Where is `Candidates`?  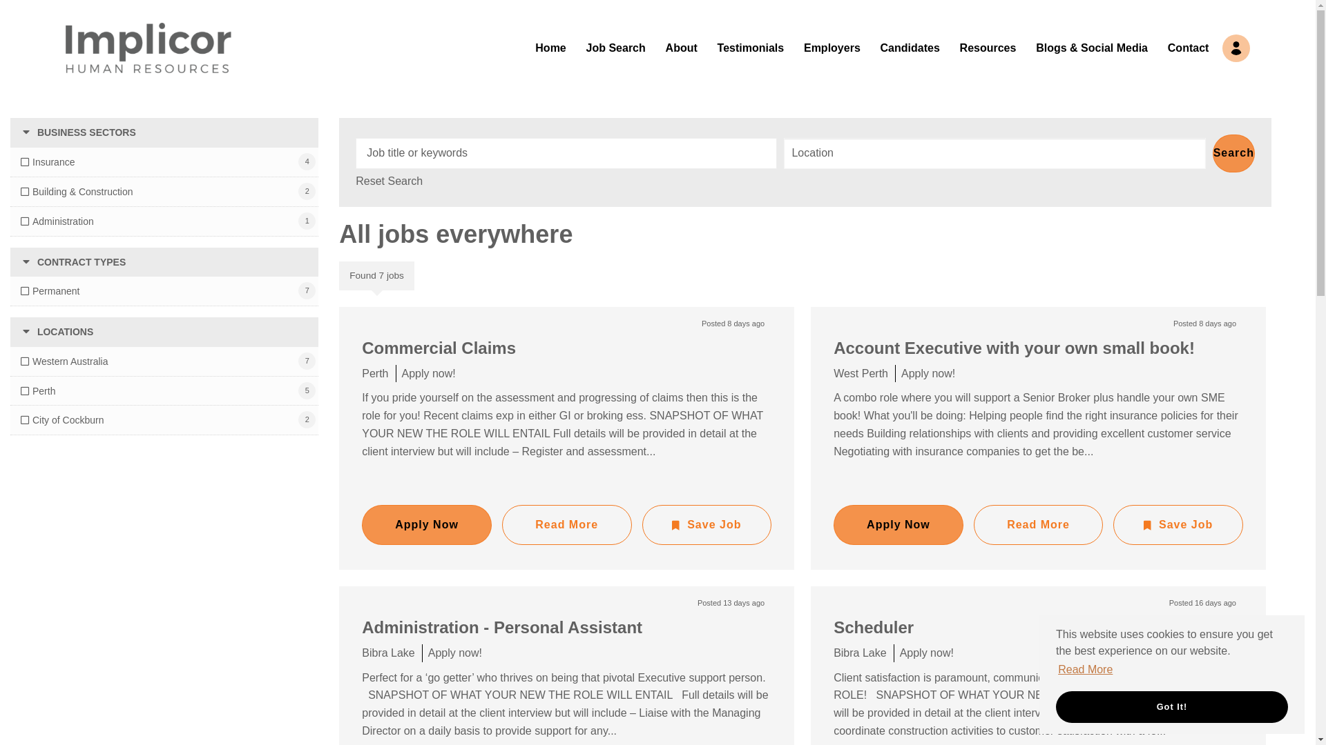 Candidates is located at coordinates (910, 48).